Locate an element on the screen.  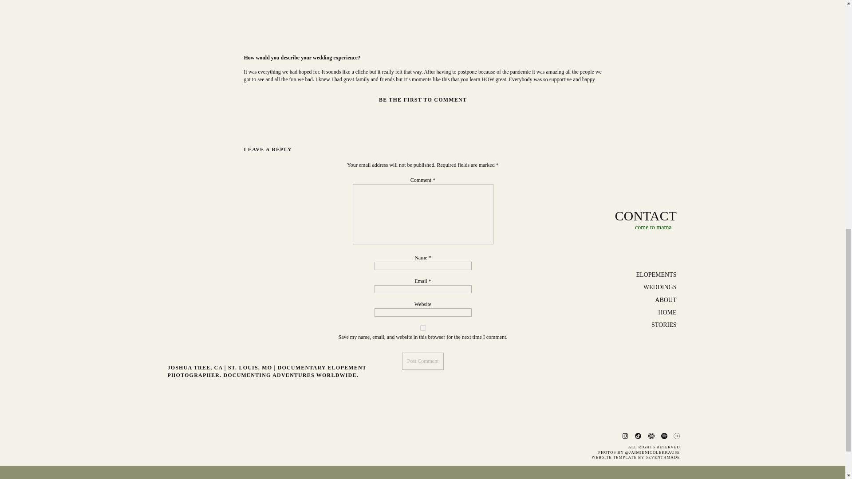
Post Comment is located at coordinates (422, 361).